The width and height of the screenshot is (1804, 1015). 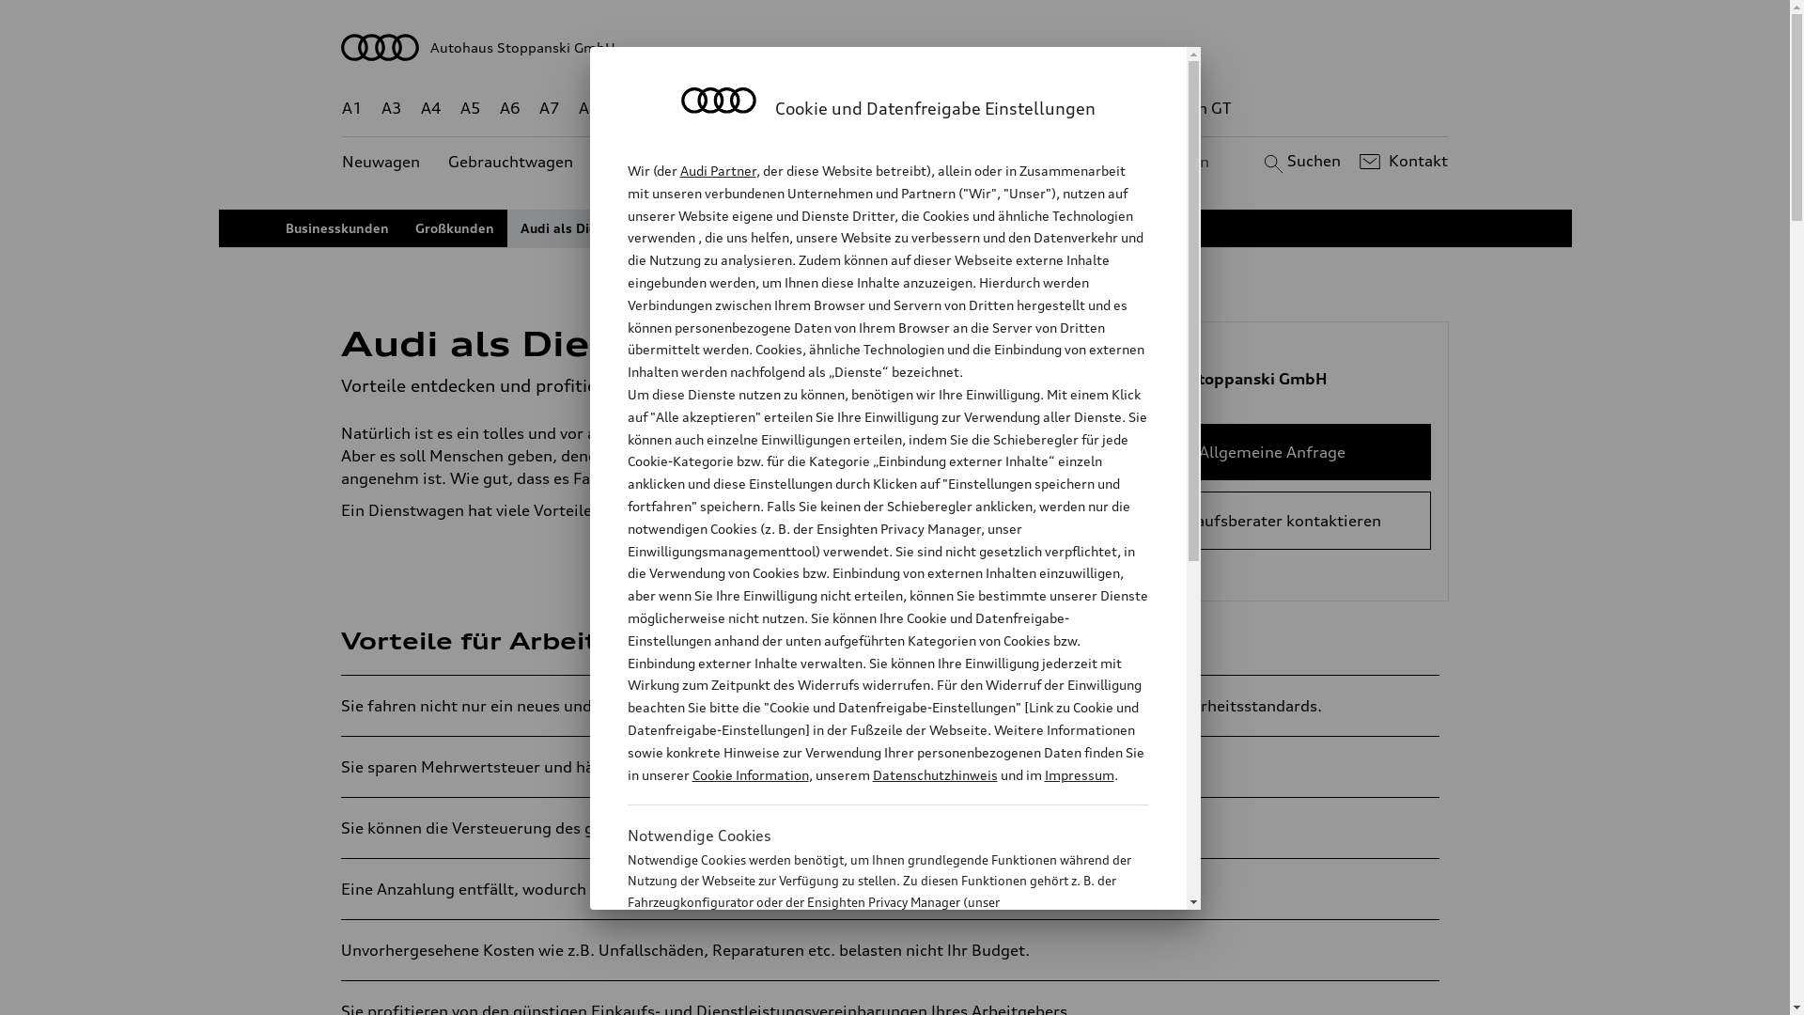 What do you see at coordinates (337, 228) in the screenshot?
I see `Businesskunden` at bounding box center [337, 228].